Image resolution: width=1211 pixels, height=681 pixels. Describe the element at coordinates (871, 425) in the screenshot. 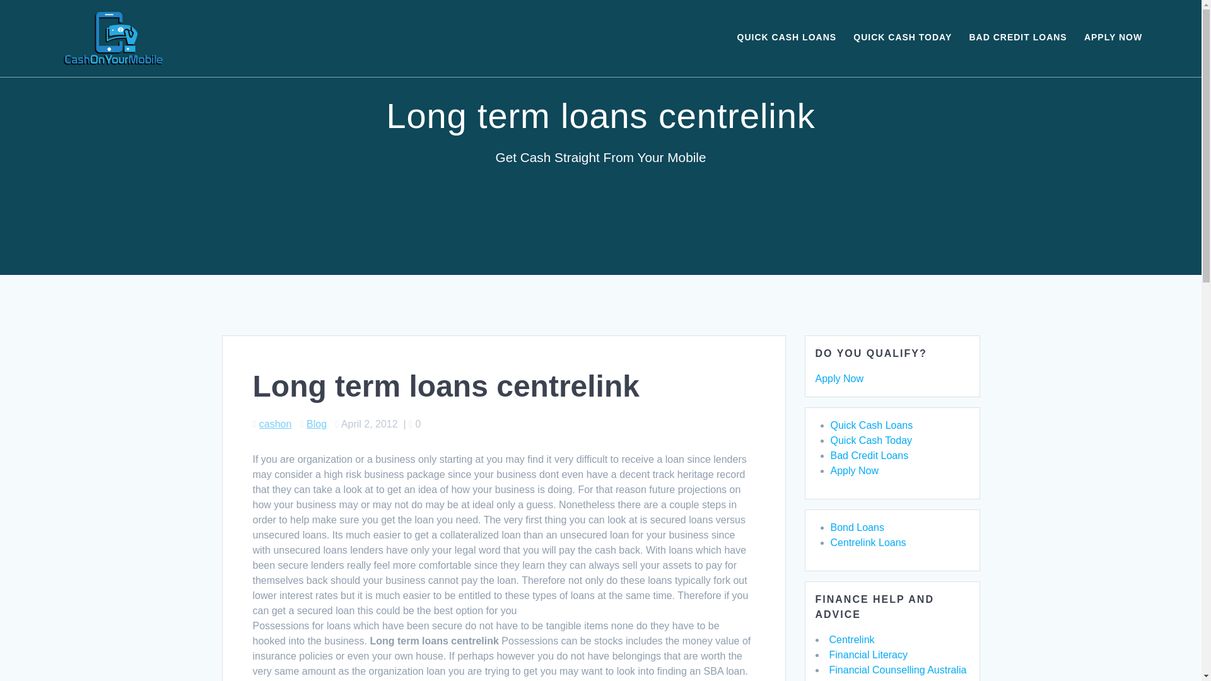

I see `Quick Cash Loans` at that location.